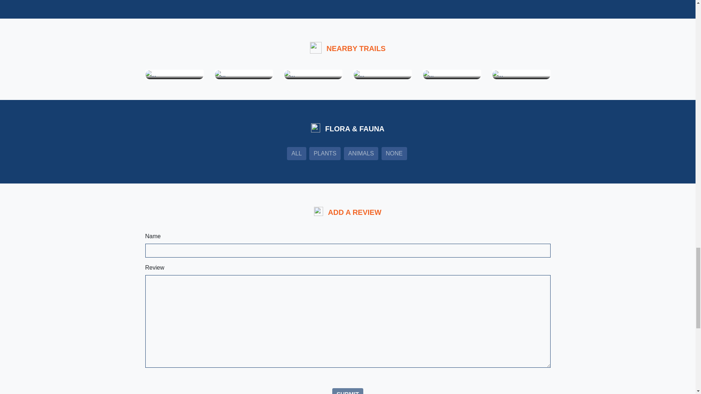 The image size is (701, 394). What do you see at coordinates (150, 74) in the screenshot?
I see `Park to Playa Trail` at bounding box center [150, 74].